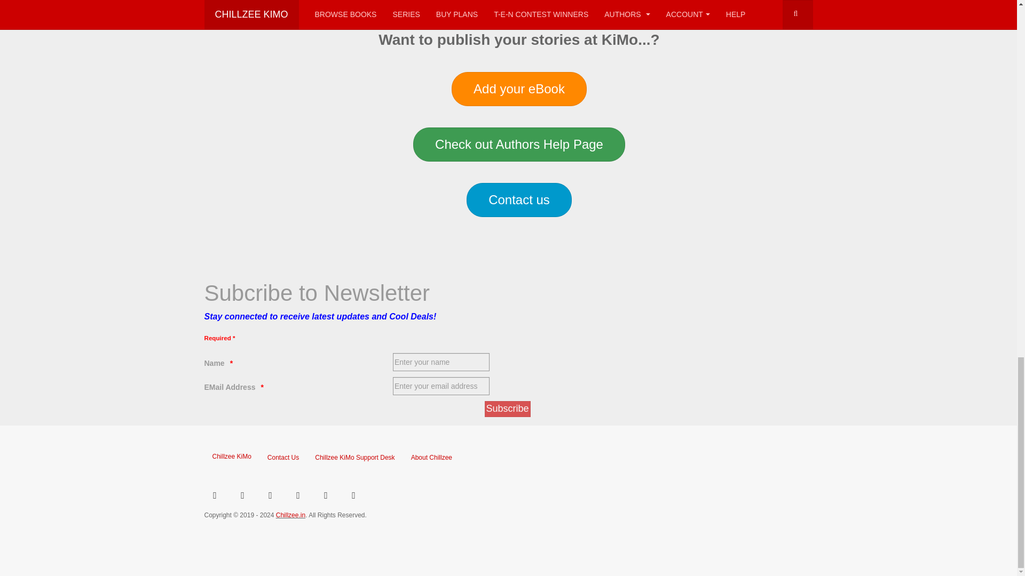 The width and height of the screenshot is (1025, 576). Describe the element at coordinates (215, 494) in the screenshot. I see `Facebook` at that location.